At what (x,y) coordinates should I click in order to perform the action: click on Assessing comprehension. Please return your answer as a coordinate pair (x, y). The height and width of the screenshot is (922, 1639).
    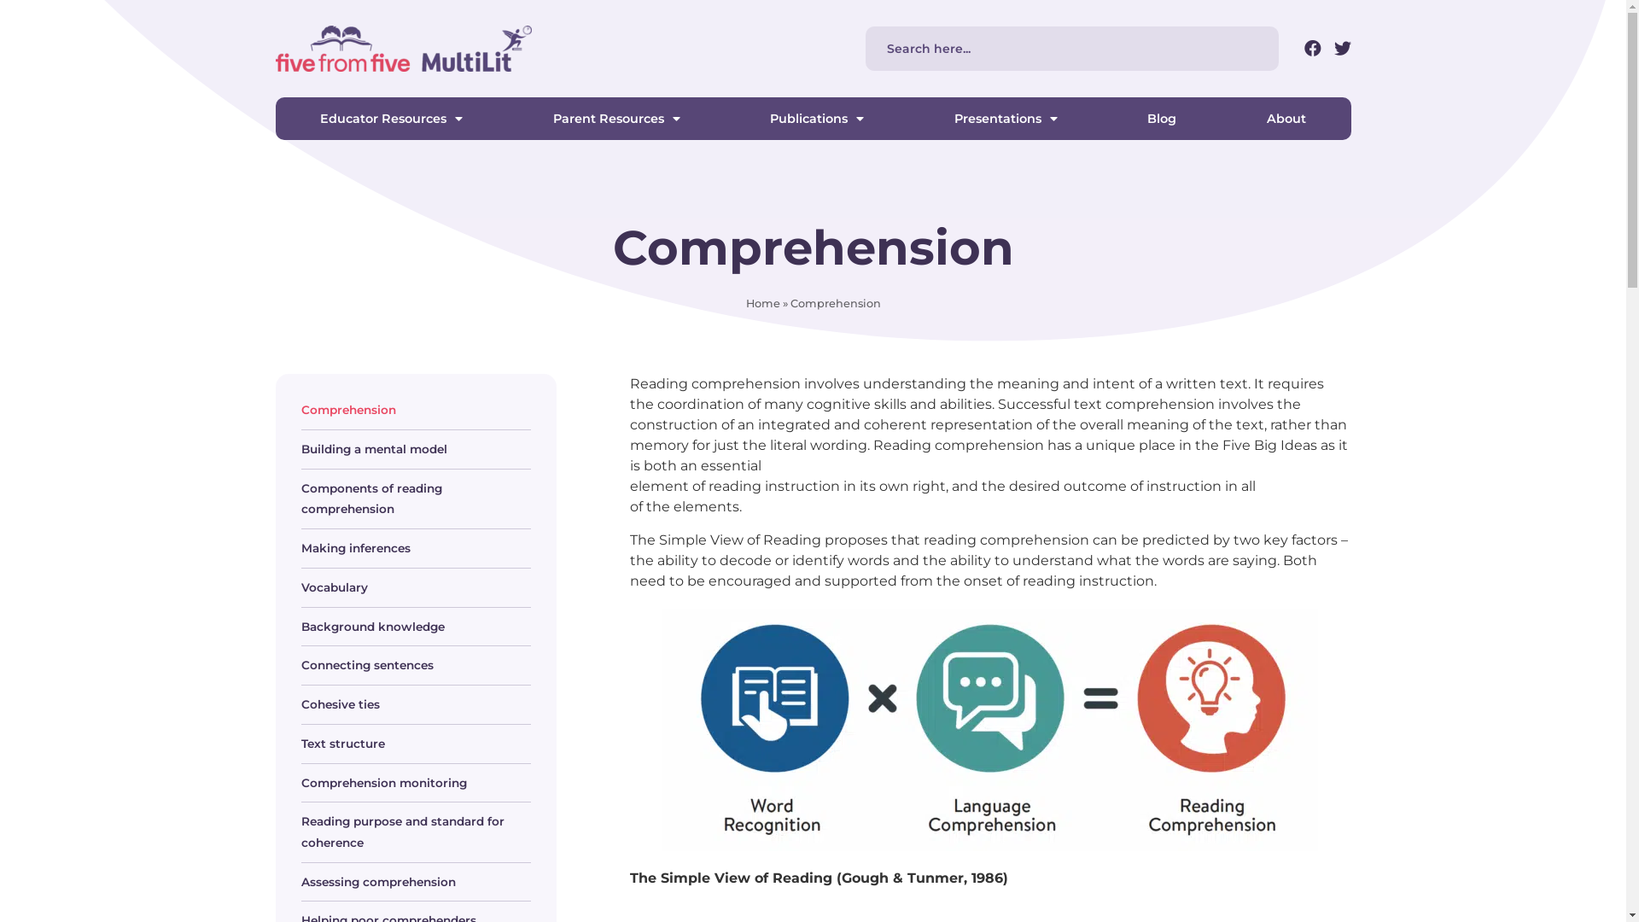
    Looking at the image, I should click on (415, 883).